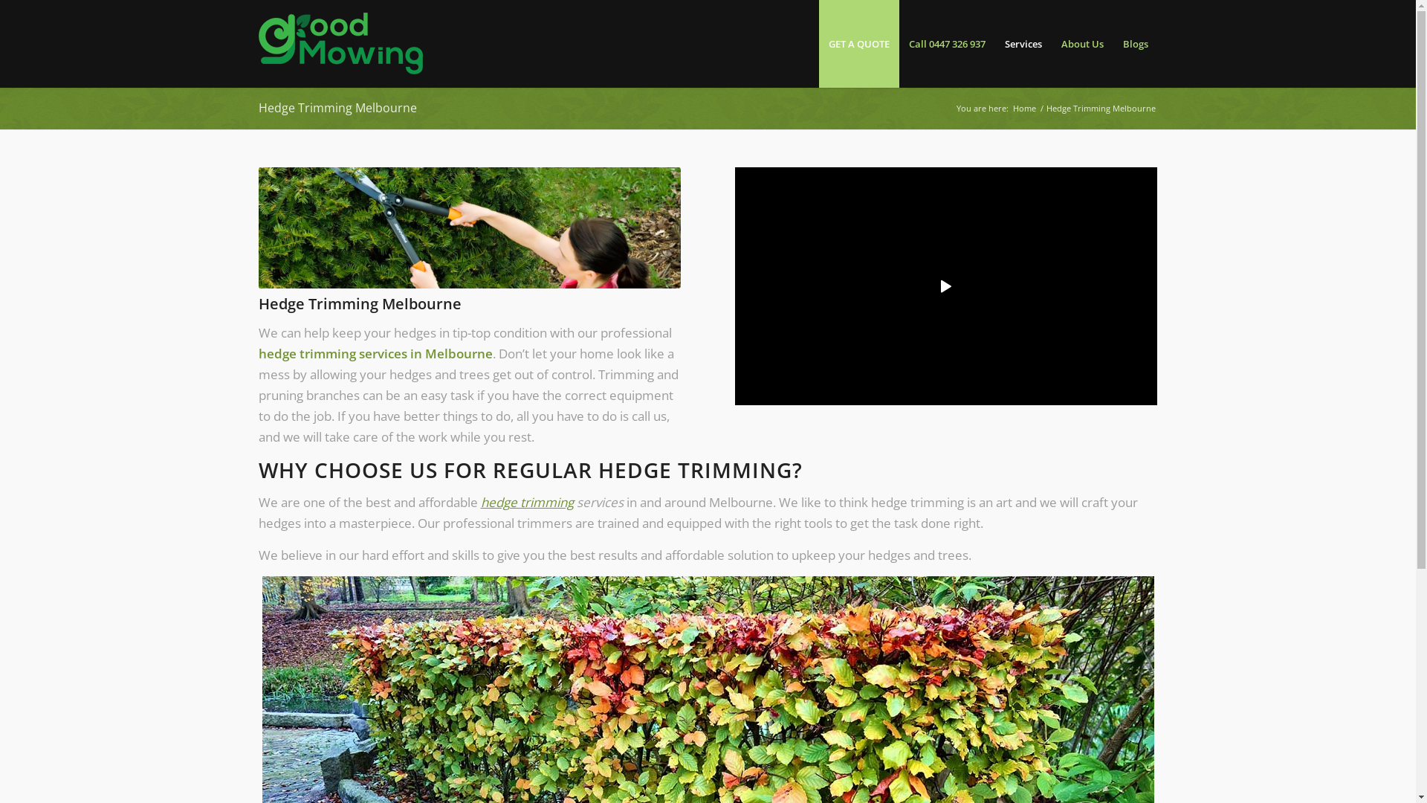  I want to click on GET A QUOTE, so click(859, 44).